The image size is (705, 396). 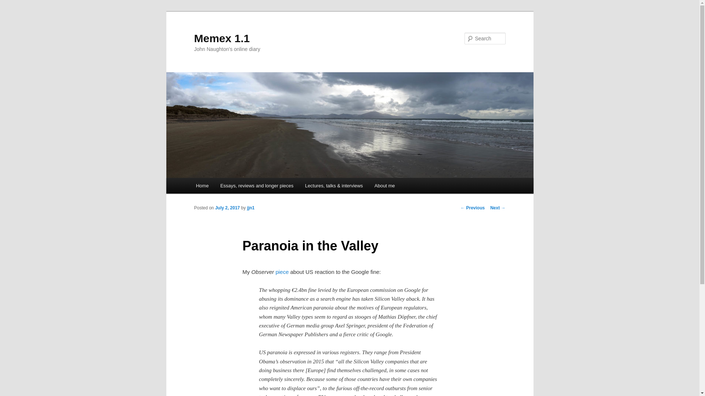 What do you see at coordinates (227, 208) in the screenshot?
I see `July 2, 2017` at bounding box center [227, 208].